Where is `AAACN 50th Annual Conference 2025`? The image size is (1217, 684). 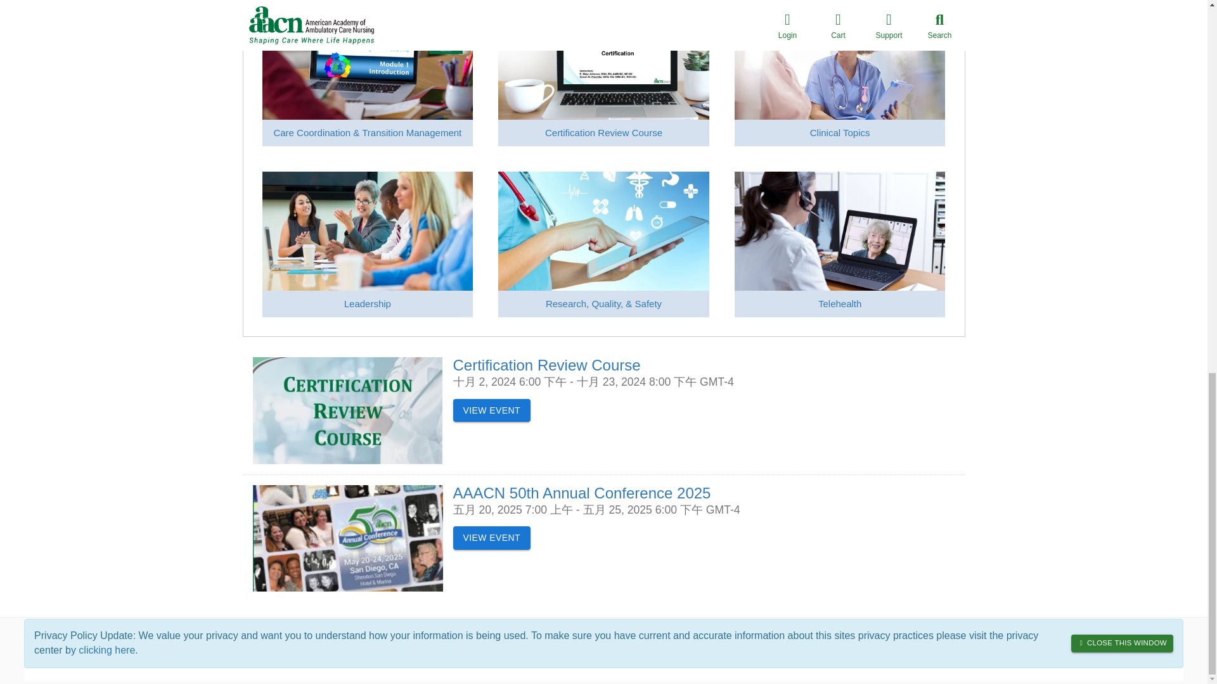
AAACN 50th Annual Conference 2025 is located at coordinates (582, 493).